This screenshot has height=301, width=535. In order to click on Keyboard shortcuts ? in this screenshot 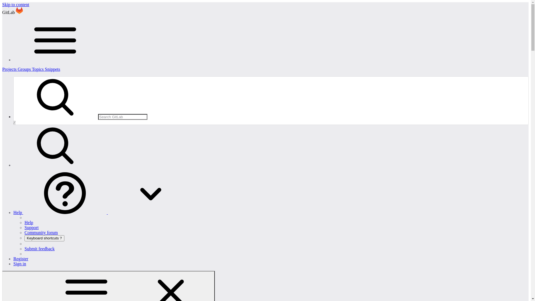, I will do `click(45, 238)`.